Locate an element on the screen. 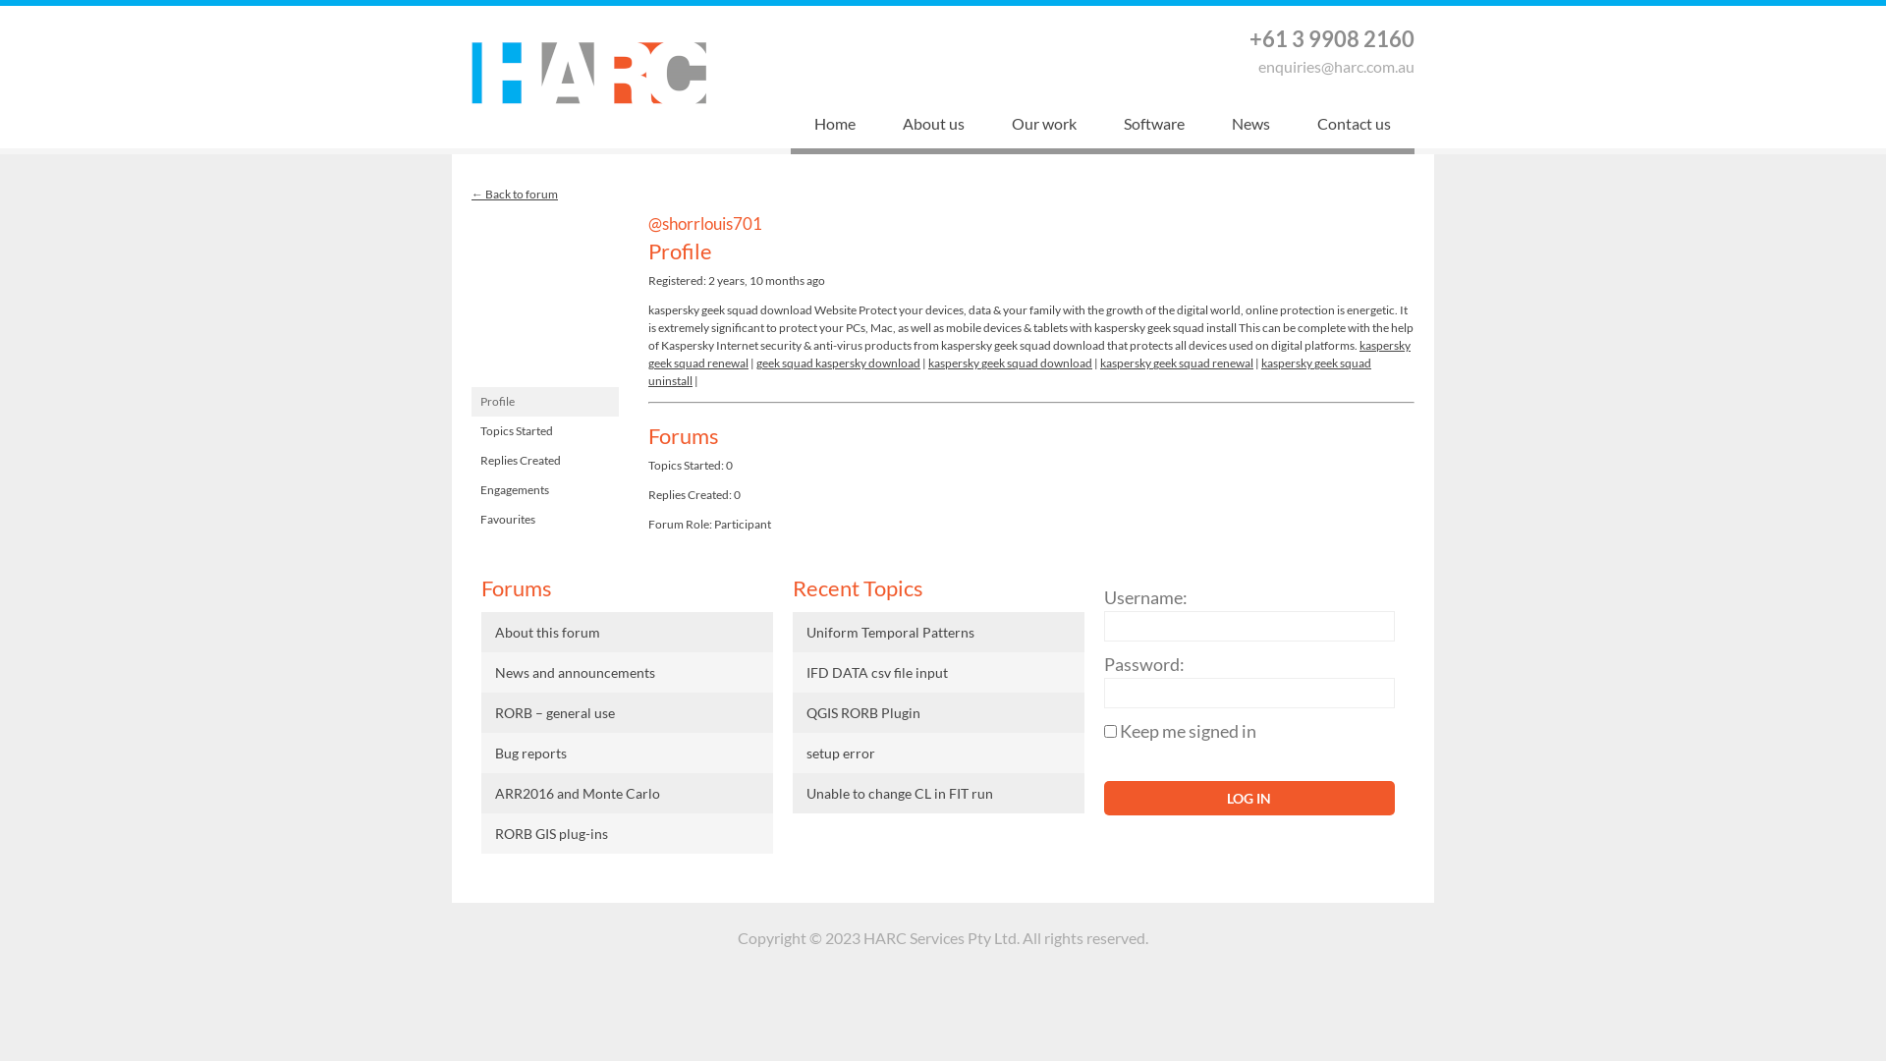 The width and height of the screenshot is (1886, 1061). Profile is located at coordinates (545, 402).